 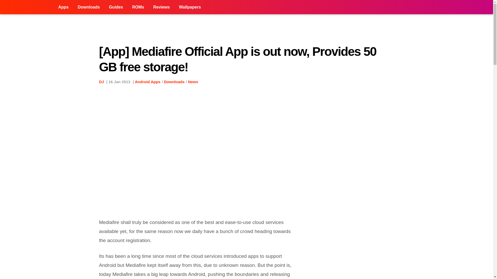 What do you see at coordinates (27, 7) in the screenshot?
I see `DroidViews` at bounding box center [27, 7].